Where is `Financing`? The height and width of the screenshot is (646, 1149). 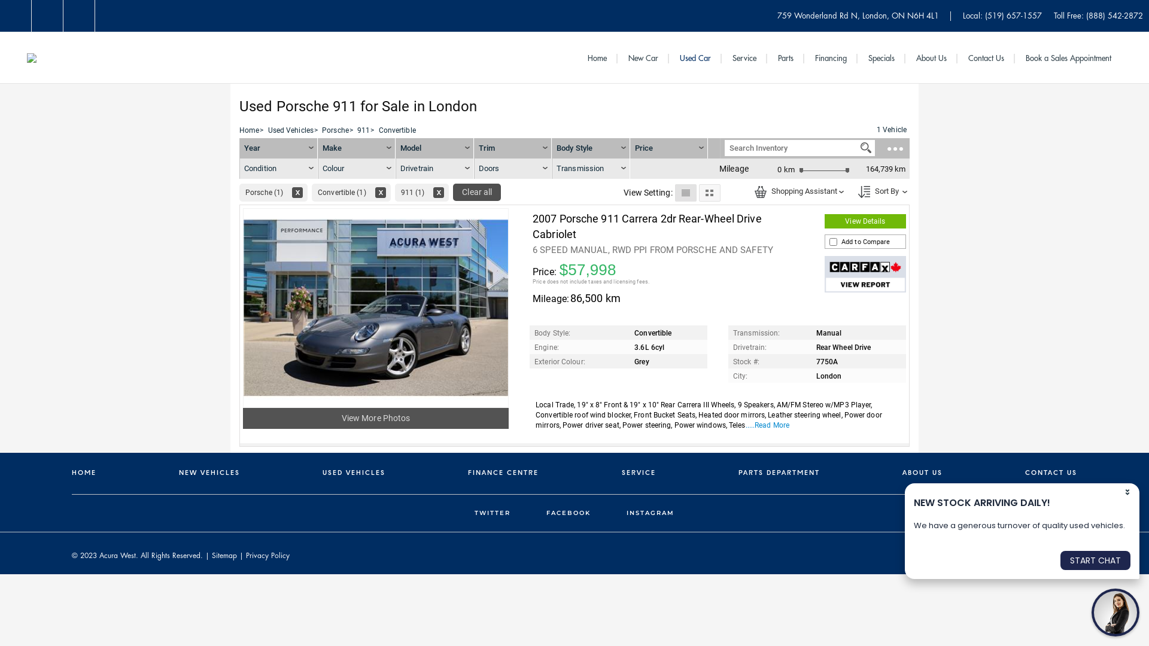
Financing is located at coordinates (831, 59).